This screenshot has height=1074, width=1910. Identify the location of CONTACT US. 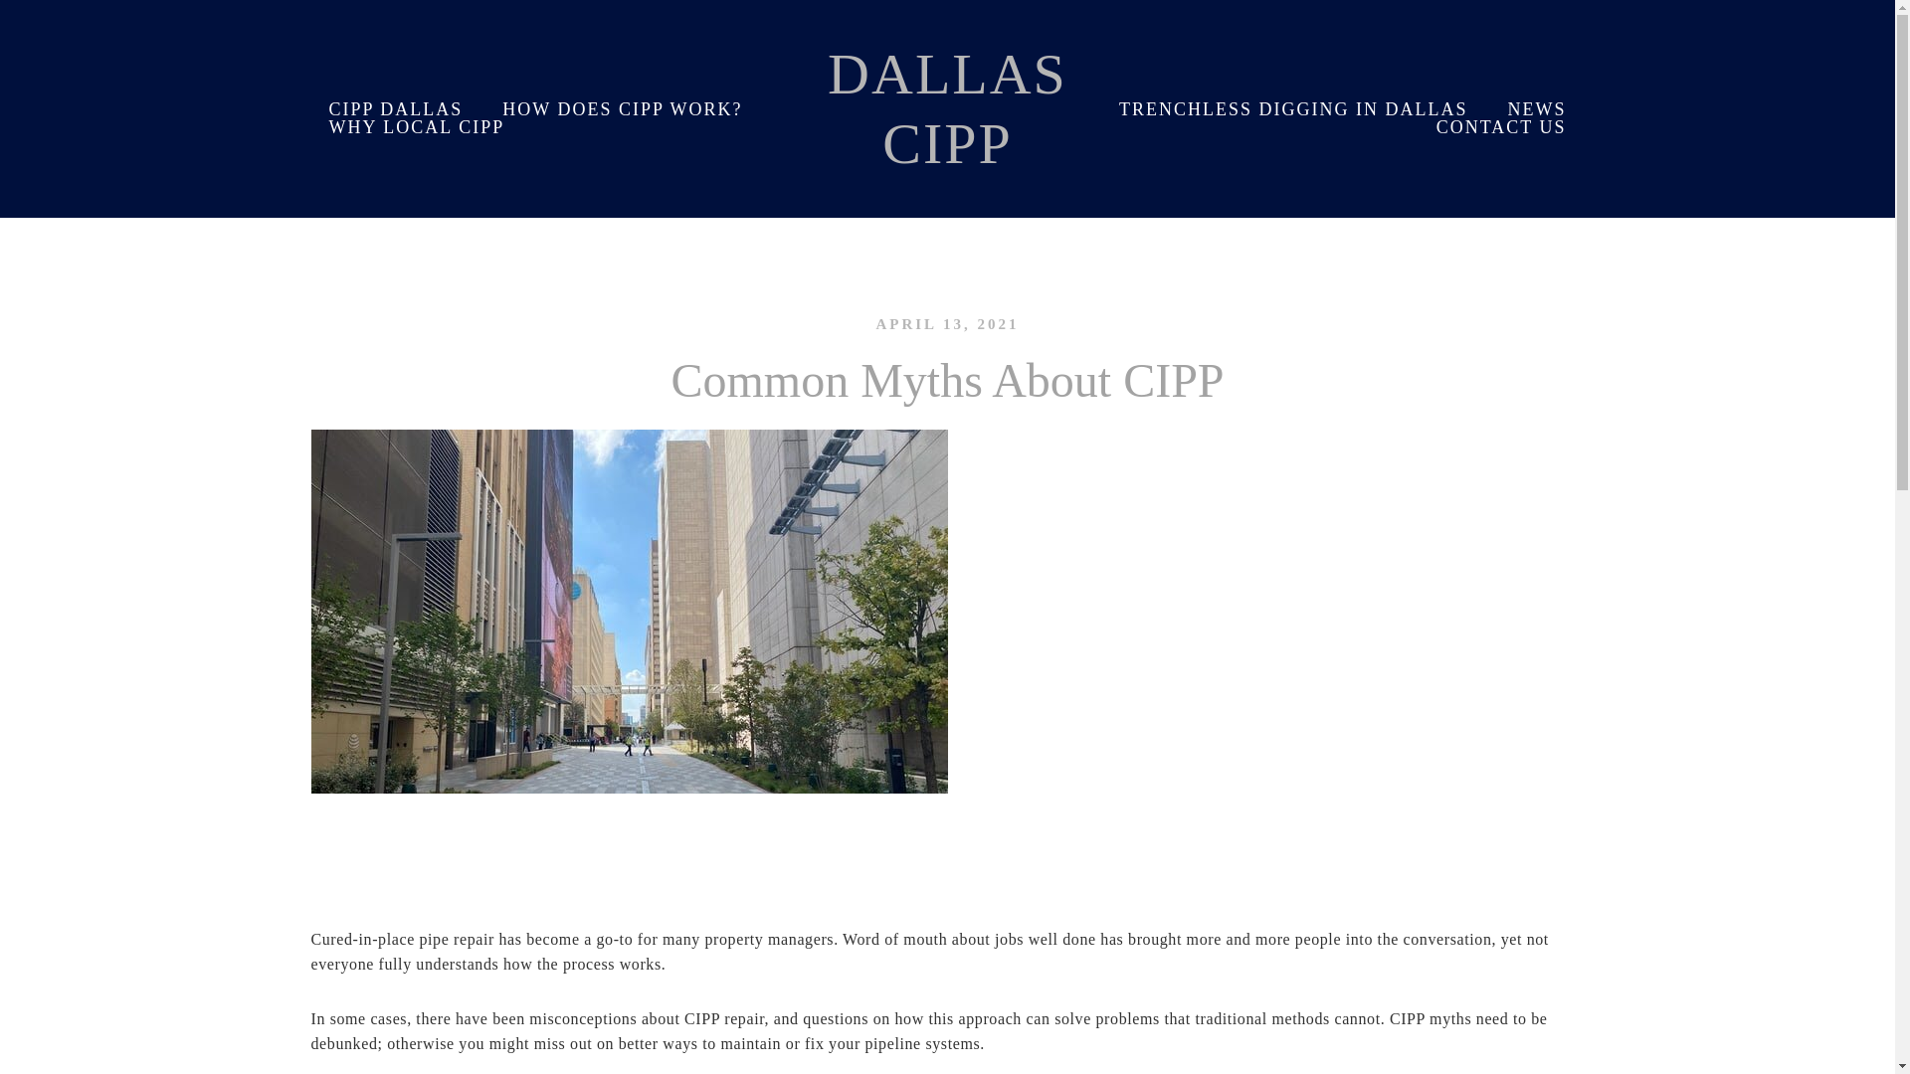
(1502, 126).